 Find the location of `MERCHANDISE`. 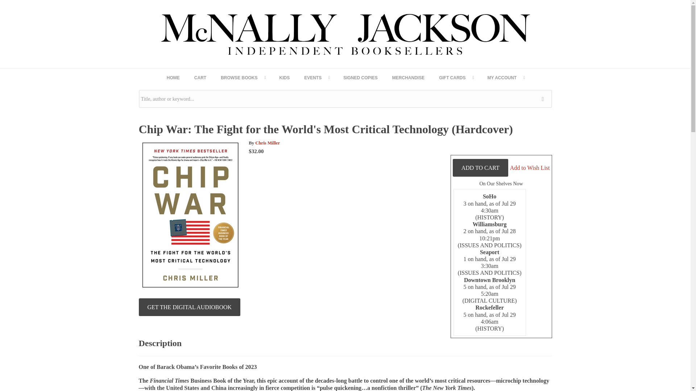

MERCHANDISE is located at coordinates (408, 77).